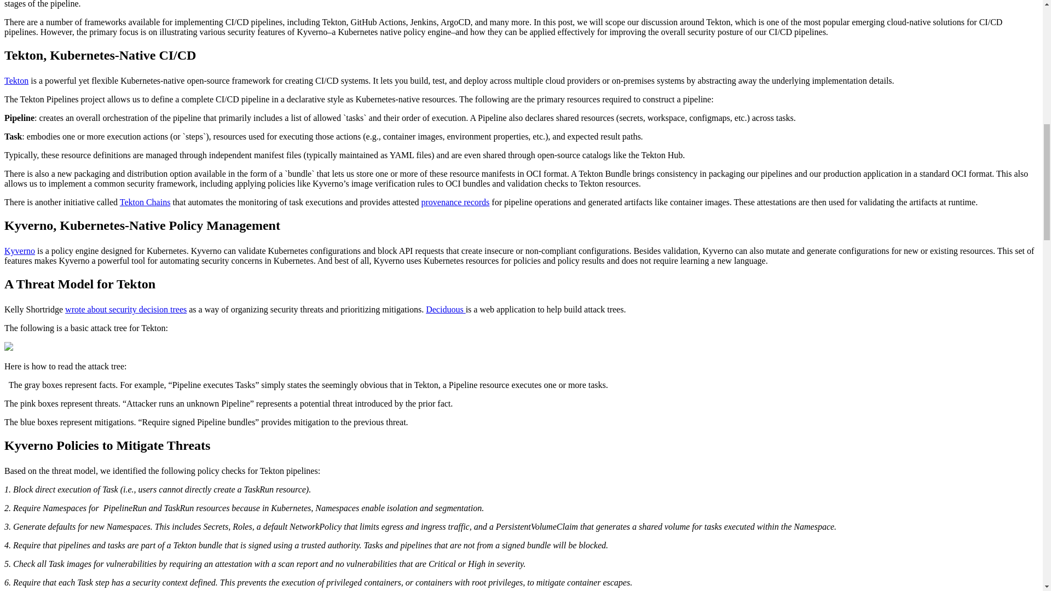 This screenshot has width=1051, height=591. What do you see at coordinates (16, 80) in the screenshot?
I see `Tekton` at bounding box center [16, 80].